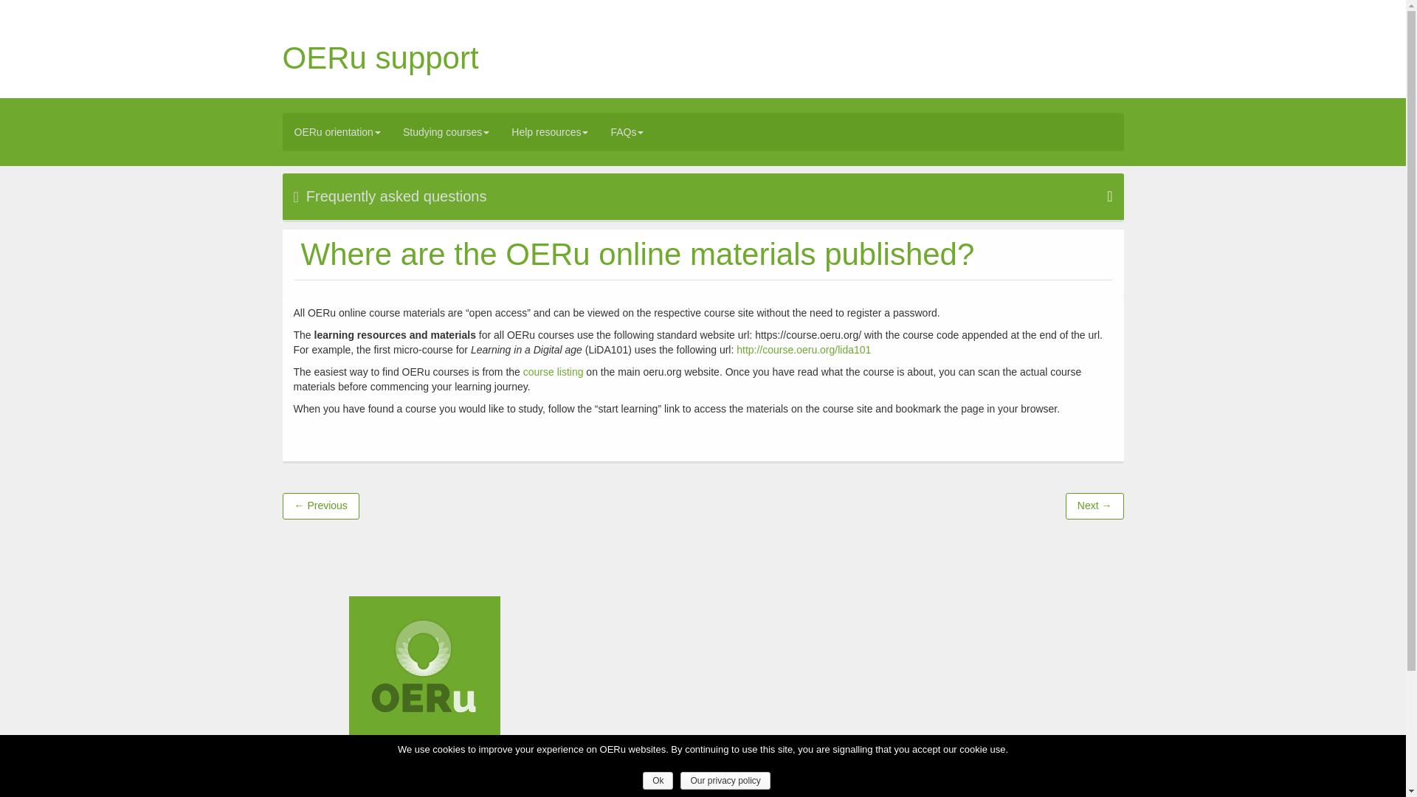 Image resolution: width=1417 pixels, height=797 pixels. I want to click on original content in WikiEducator, so click(765, 789).